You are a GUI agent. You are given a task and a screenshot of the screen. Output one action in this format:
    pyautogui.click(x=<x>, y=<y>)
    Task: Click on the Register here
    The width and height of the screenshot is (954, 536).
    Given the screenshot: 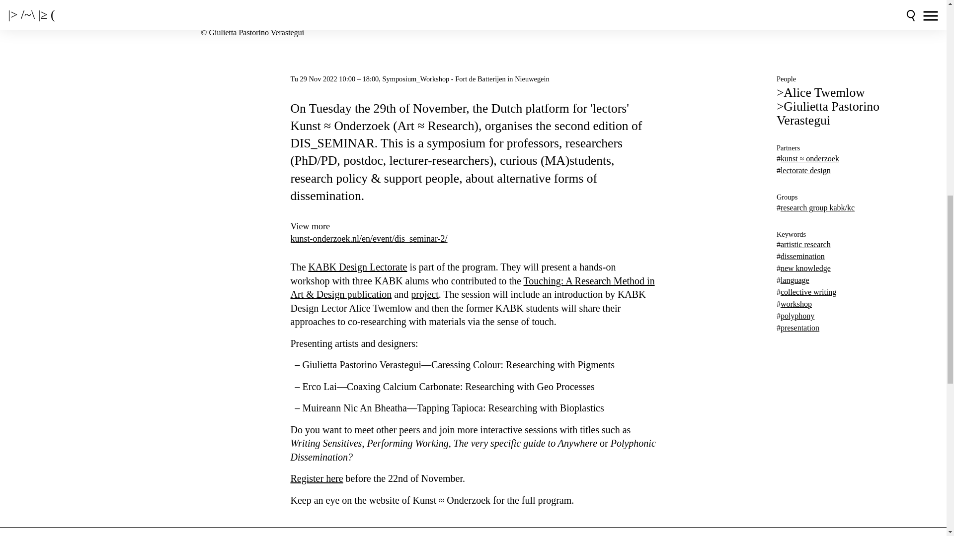 What is the action you would take?
    pyautogui.click(x=316, y=478)
    